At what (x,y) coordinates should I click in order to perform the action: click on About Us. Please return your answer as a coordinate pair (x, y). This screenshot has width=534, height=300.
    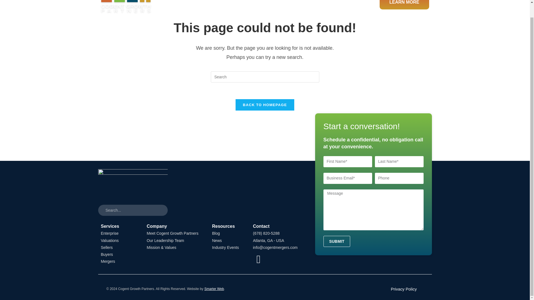
    Looking at the image, I should click on (301, 7).